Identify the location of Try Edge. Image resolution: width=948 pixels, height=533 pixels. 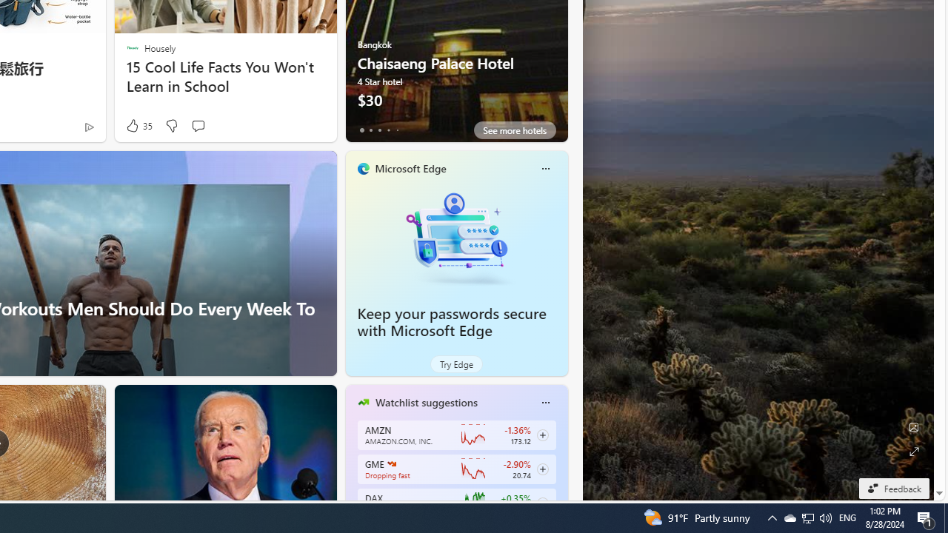
(456, 364).